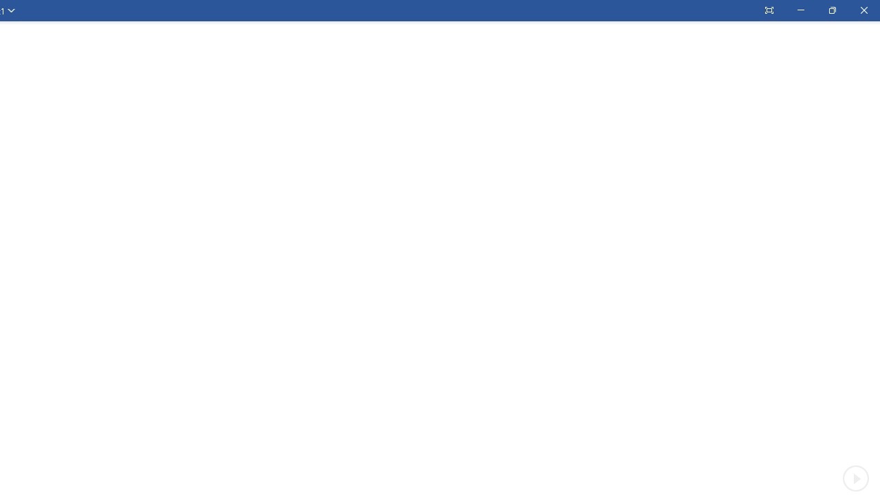  I want to click on Auto-hide Reading Toolbar, so click(769, 10).